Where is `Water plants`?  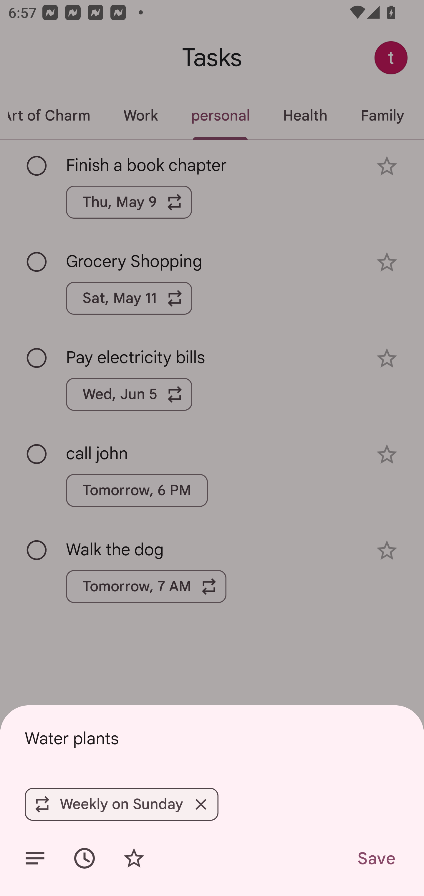
Water plants is located at coordinates (212, 738).